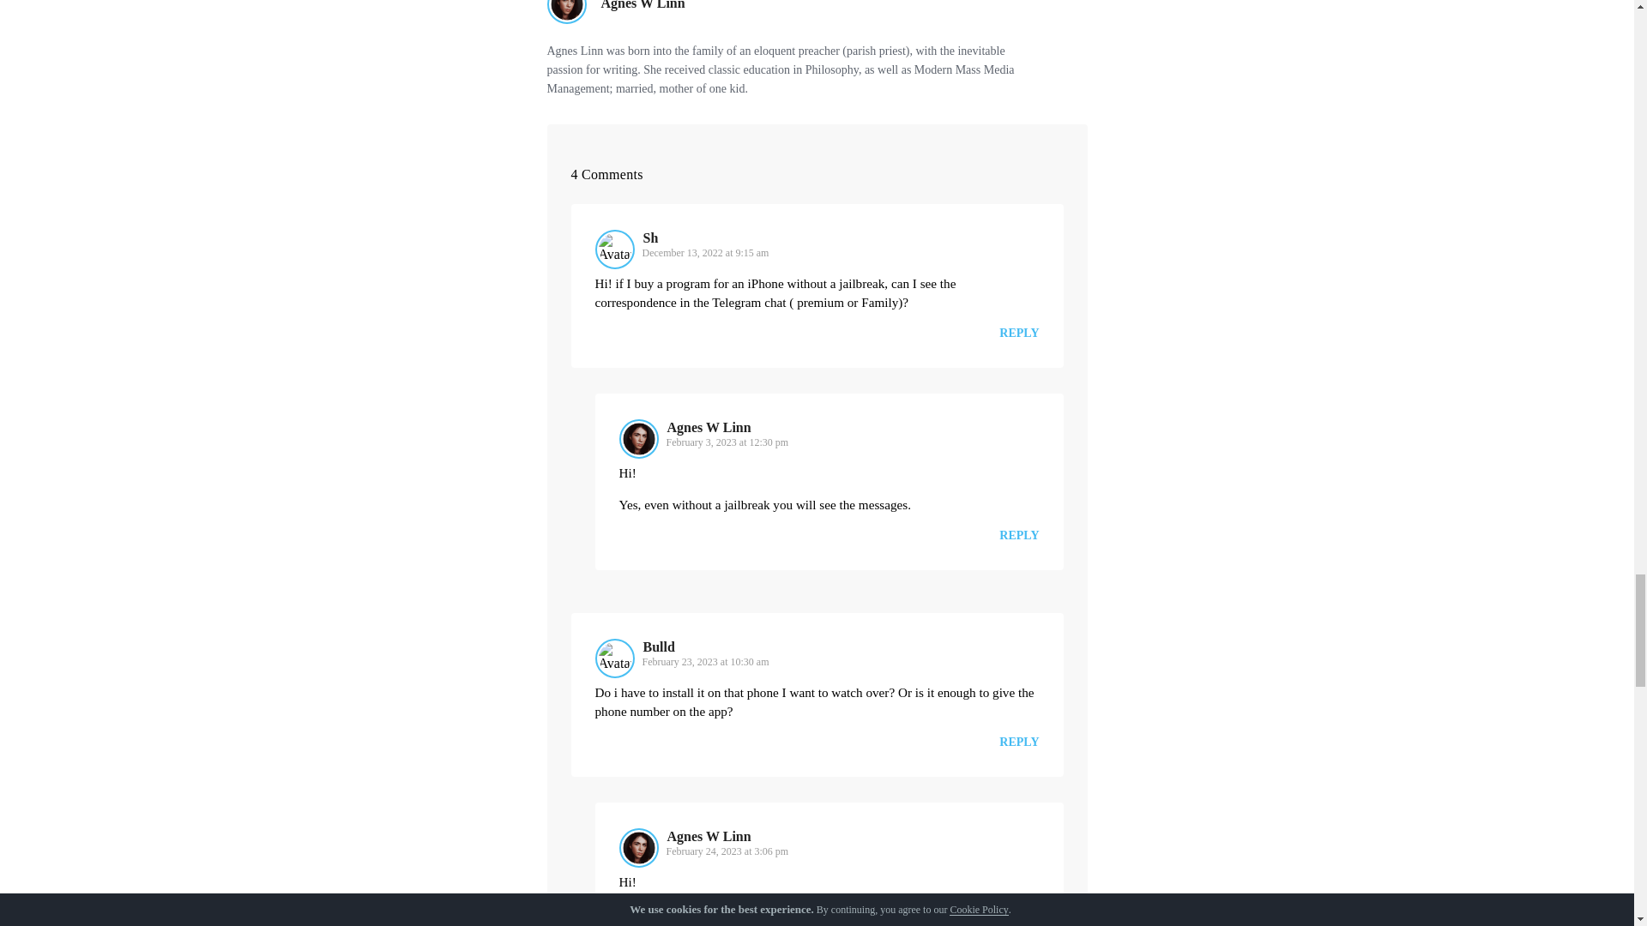 Image resolution: width=1647 pixels, height=926 pixels. I want to click on Scannero.io, so click(863, 925).